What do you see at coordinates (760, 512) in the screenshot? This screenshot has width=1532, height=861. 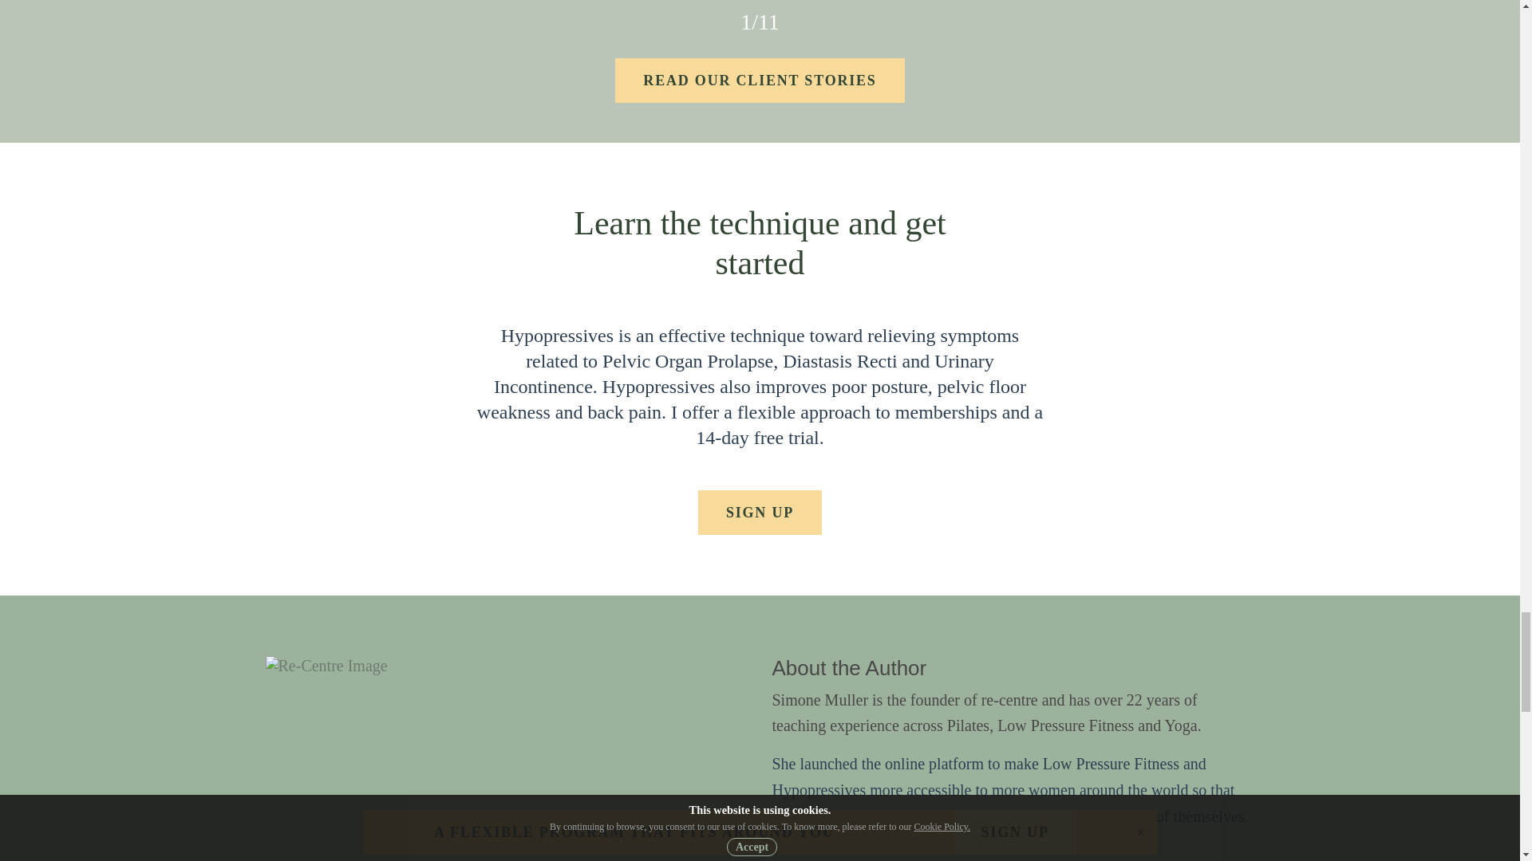 I see `SIGN UP` at bounding box center [760, 512].